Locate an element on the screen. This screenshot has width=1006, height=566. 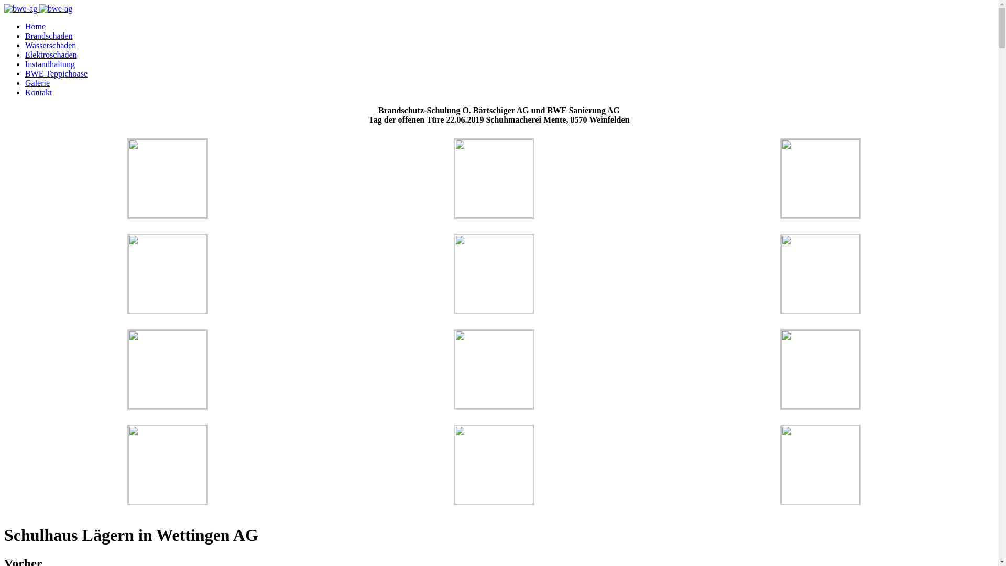
BWE Teppichoase is located at coordinates (57, 73).